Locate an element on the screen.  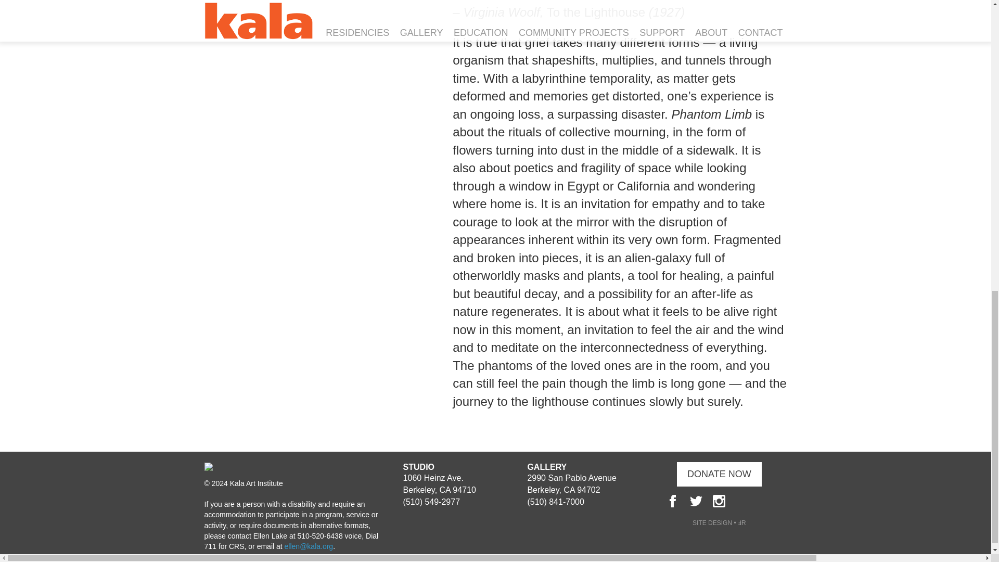
Artsy is located at coordinates (742, 501).